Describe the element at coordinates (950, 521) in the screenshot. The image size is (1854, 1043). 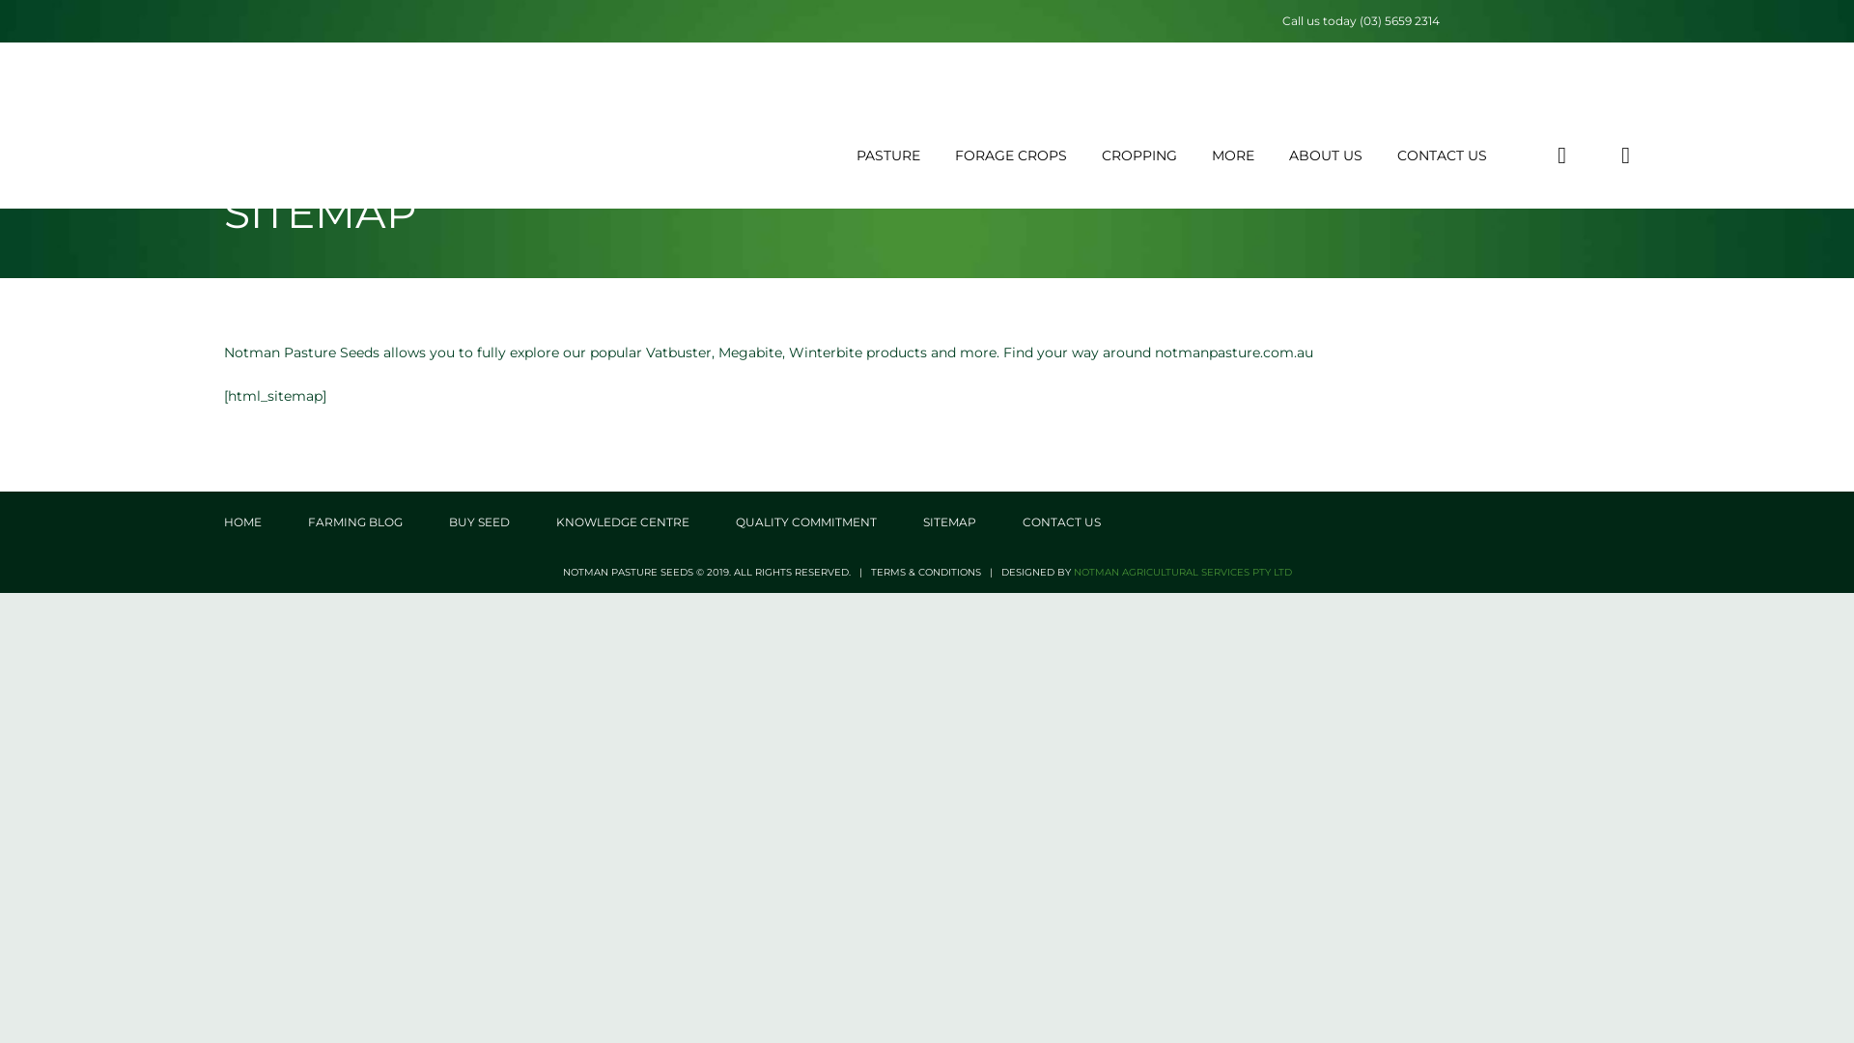
I see `SITEMAP` at that location.